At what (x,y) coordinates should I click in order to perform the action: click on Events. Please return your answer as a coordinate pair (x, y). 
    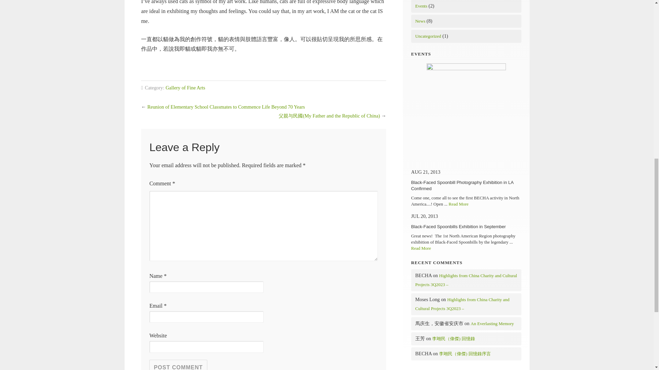
    Looking at the image, I should click on (421, 5).